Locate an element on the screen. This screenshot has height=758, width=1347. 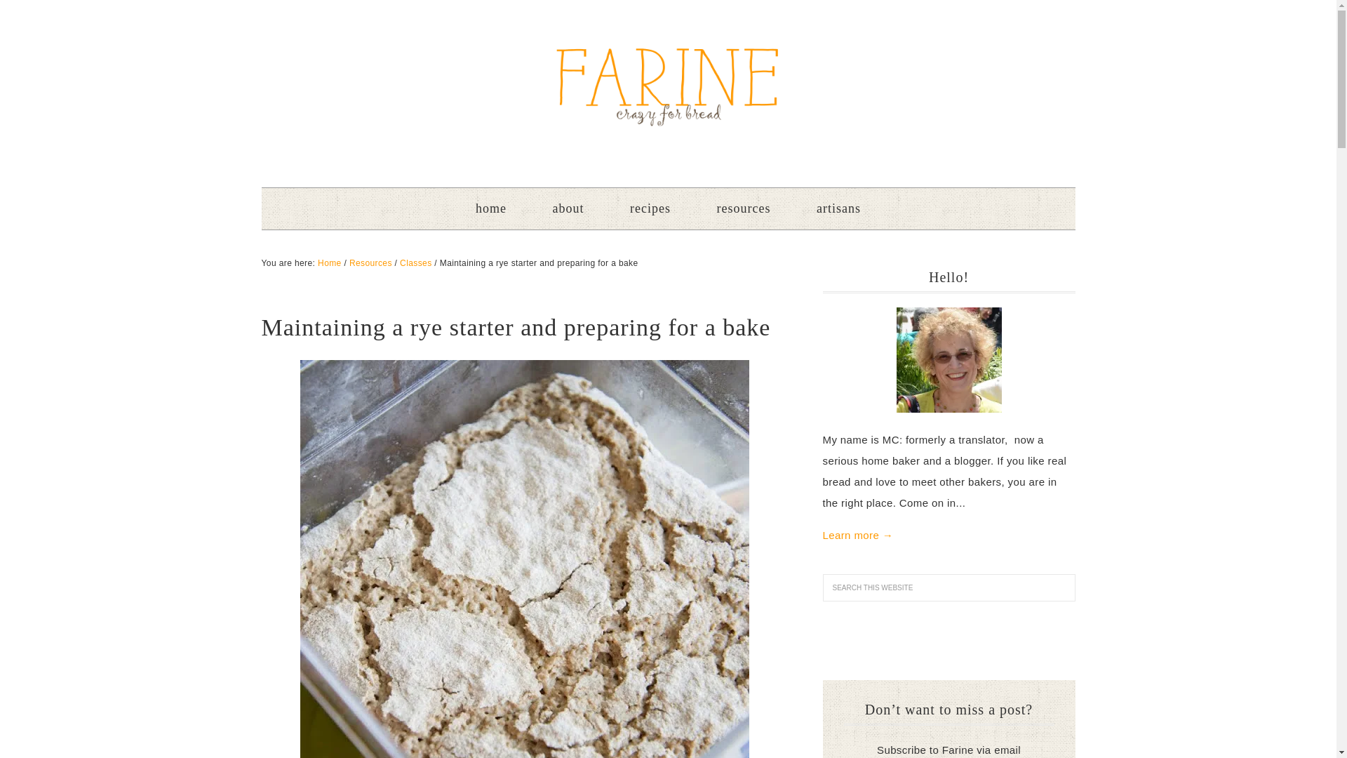
artisans is located at coordinates (839, 208).